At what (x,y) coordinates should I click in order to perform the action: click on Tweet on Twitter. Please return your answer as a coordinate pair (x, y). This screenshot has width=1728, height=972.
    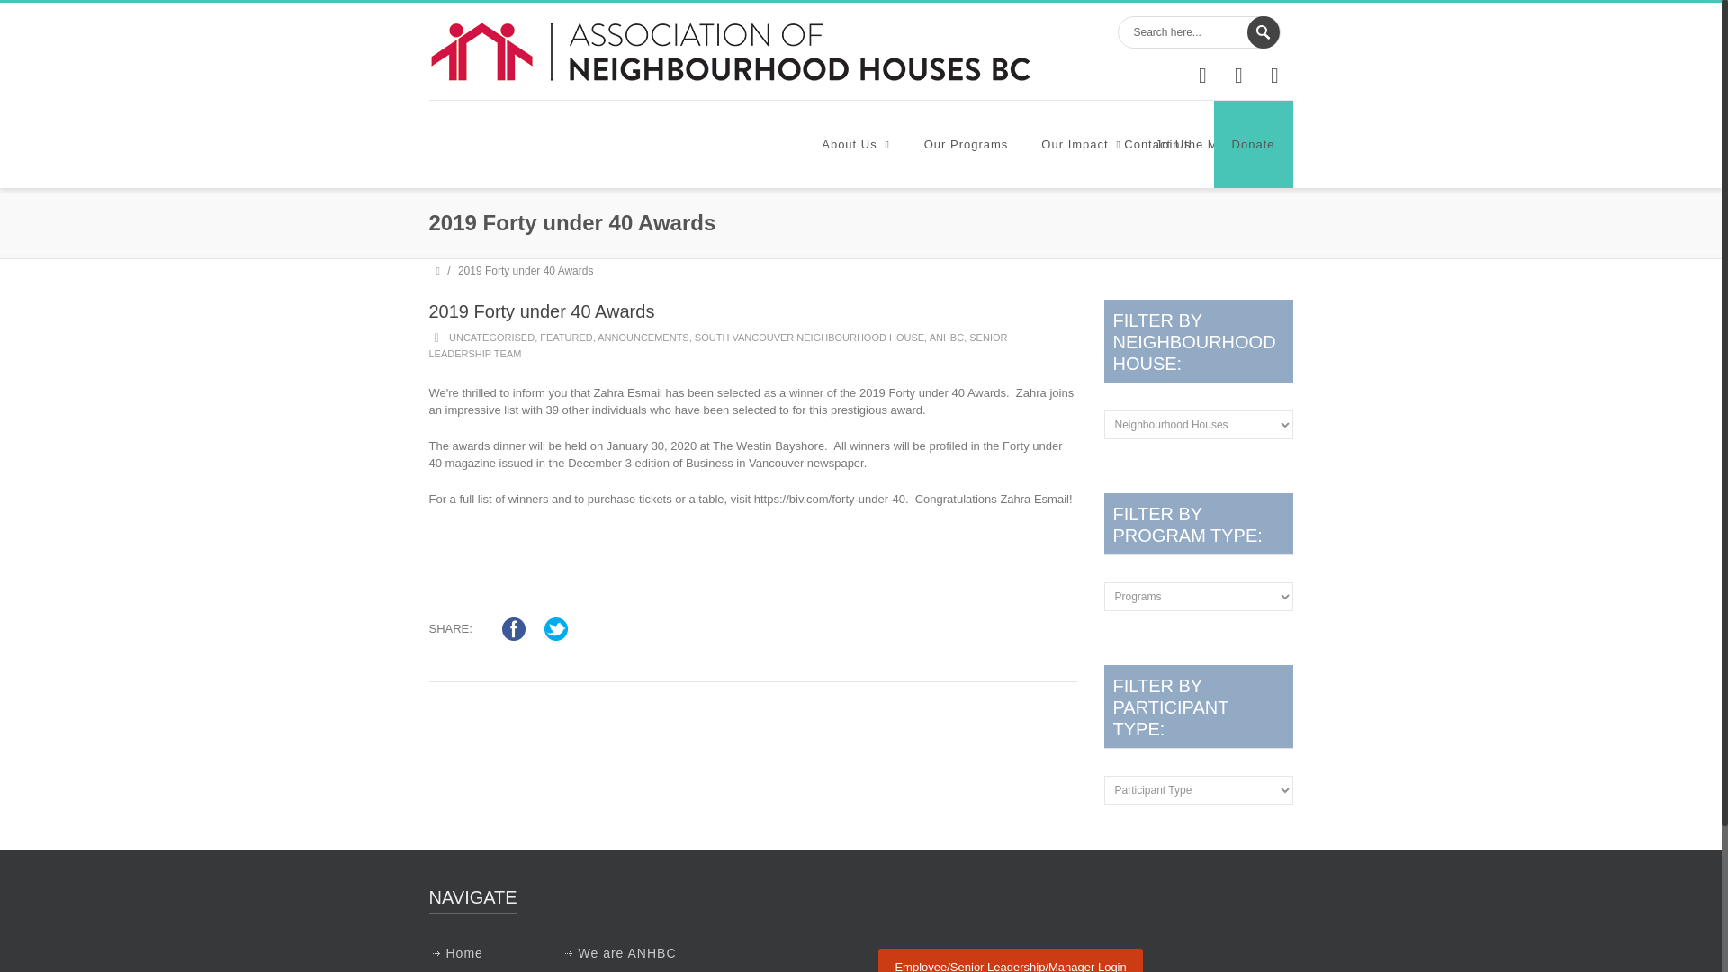
    Looking at the image, I should click on (556, 628).